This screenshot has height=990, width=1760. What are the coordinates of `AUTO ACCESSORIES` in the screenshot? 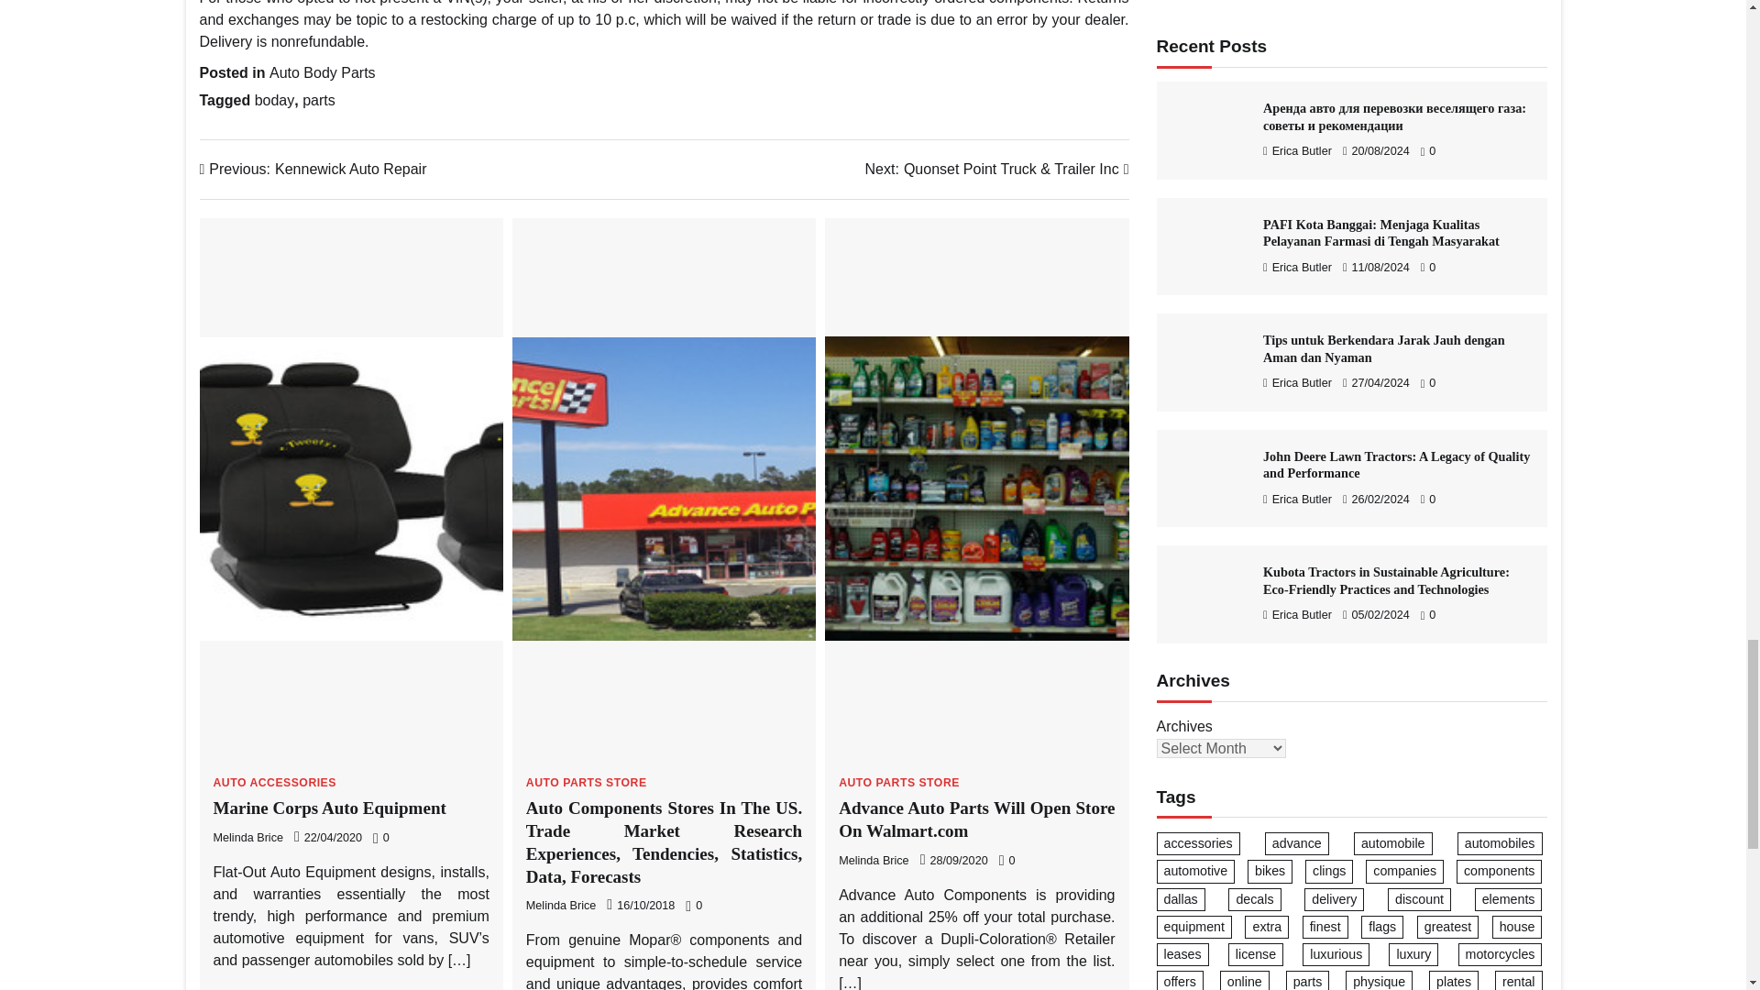 It's located at (274, 782).